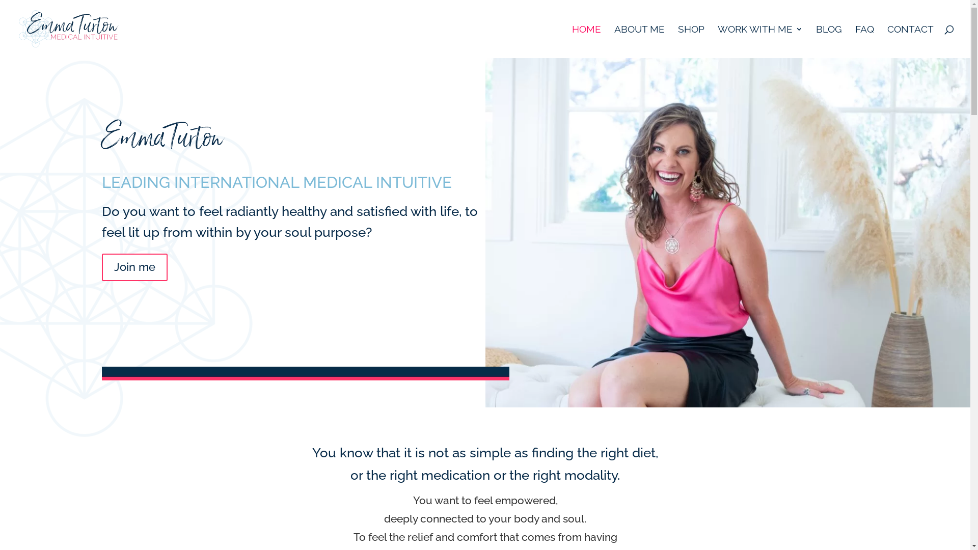  I want to click on FAQ, so click(865, 42).